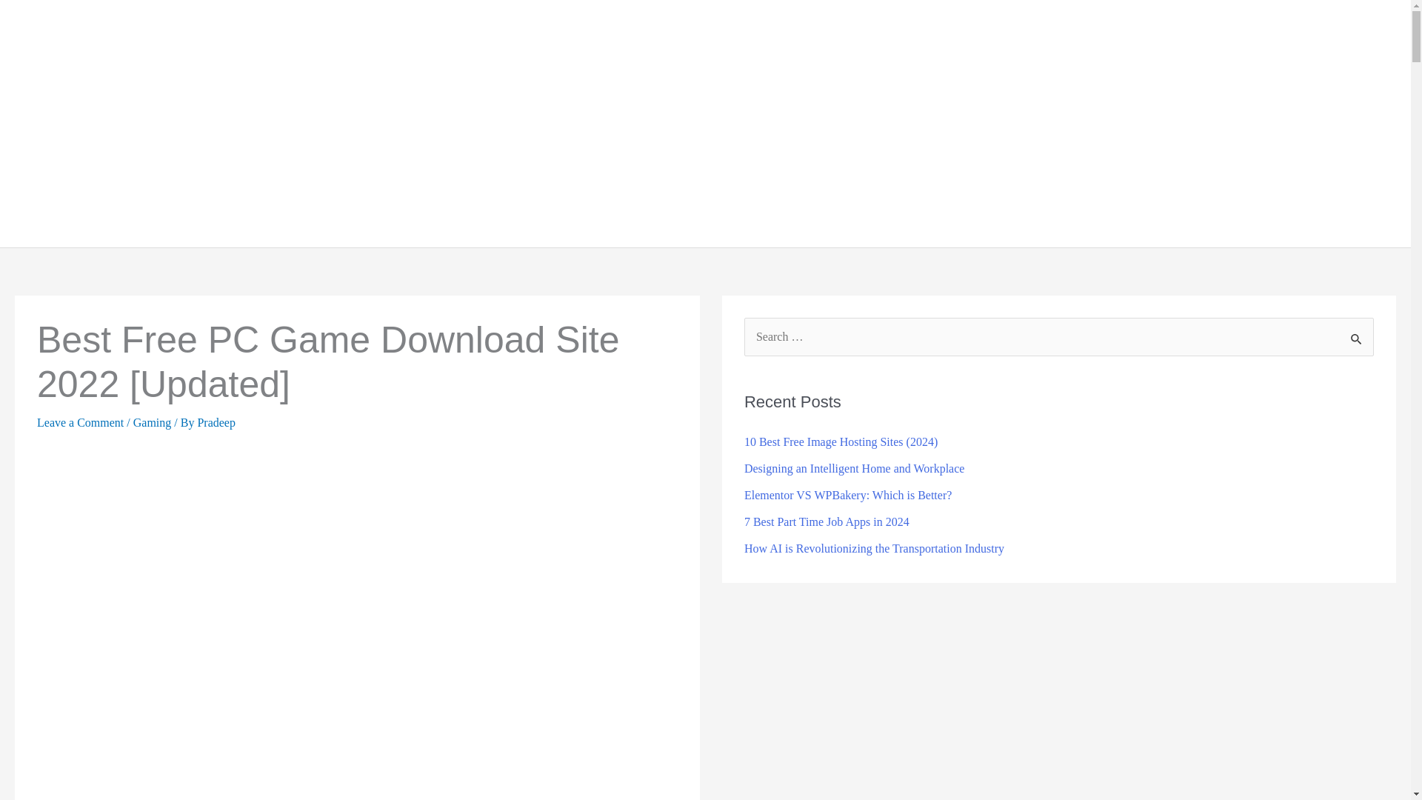 This screenshot has width=1422, height=800. Describe the element at coordinates (1118, 123) in the screenshot. I see `Gaming` at that location.